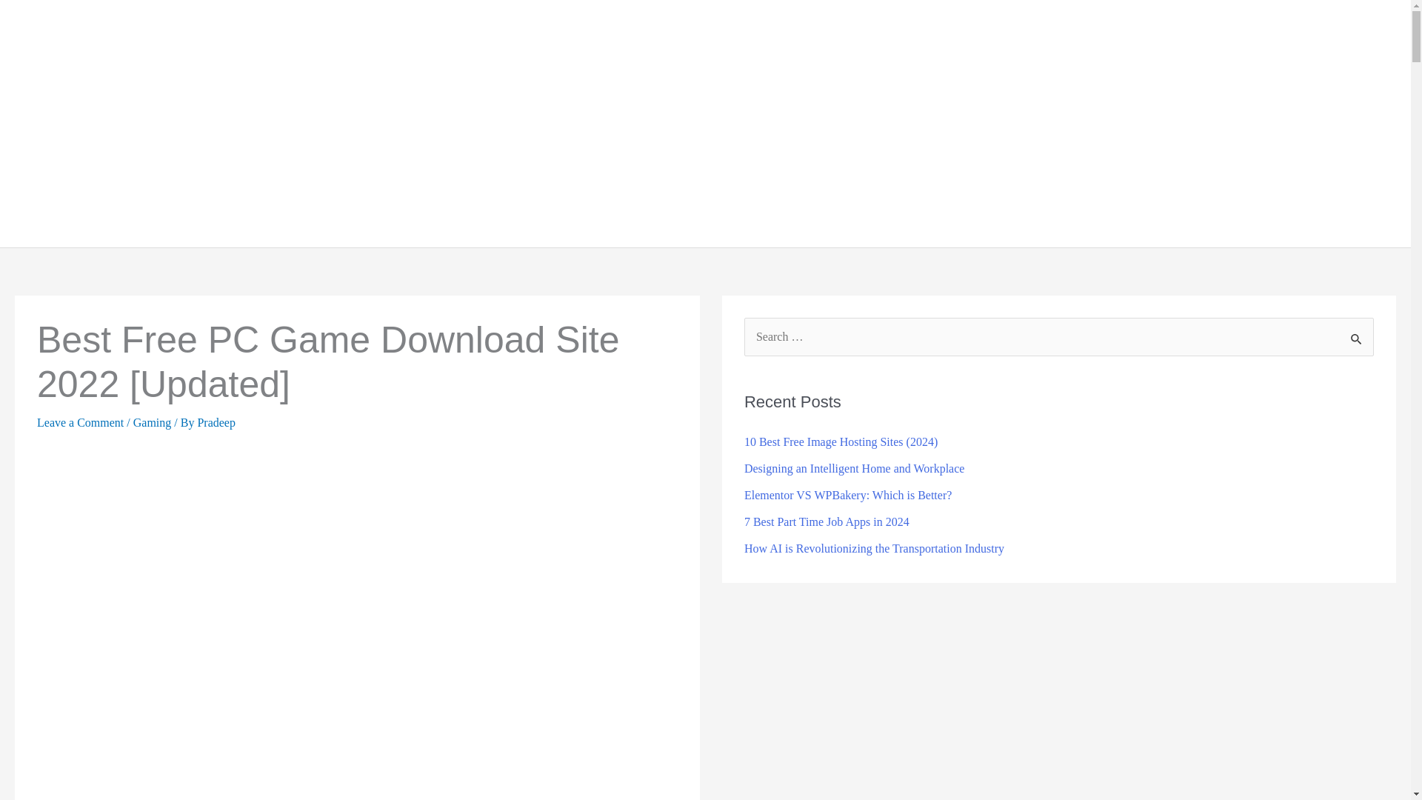 This screenshot has width=1422, height=800. Describe the element at coordinates (1118, 123) in the screenshot. I see `Gaming` at that location.